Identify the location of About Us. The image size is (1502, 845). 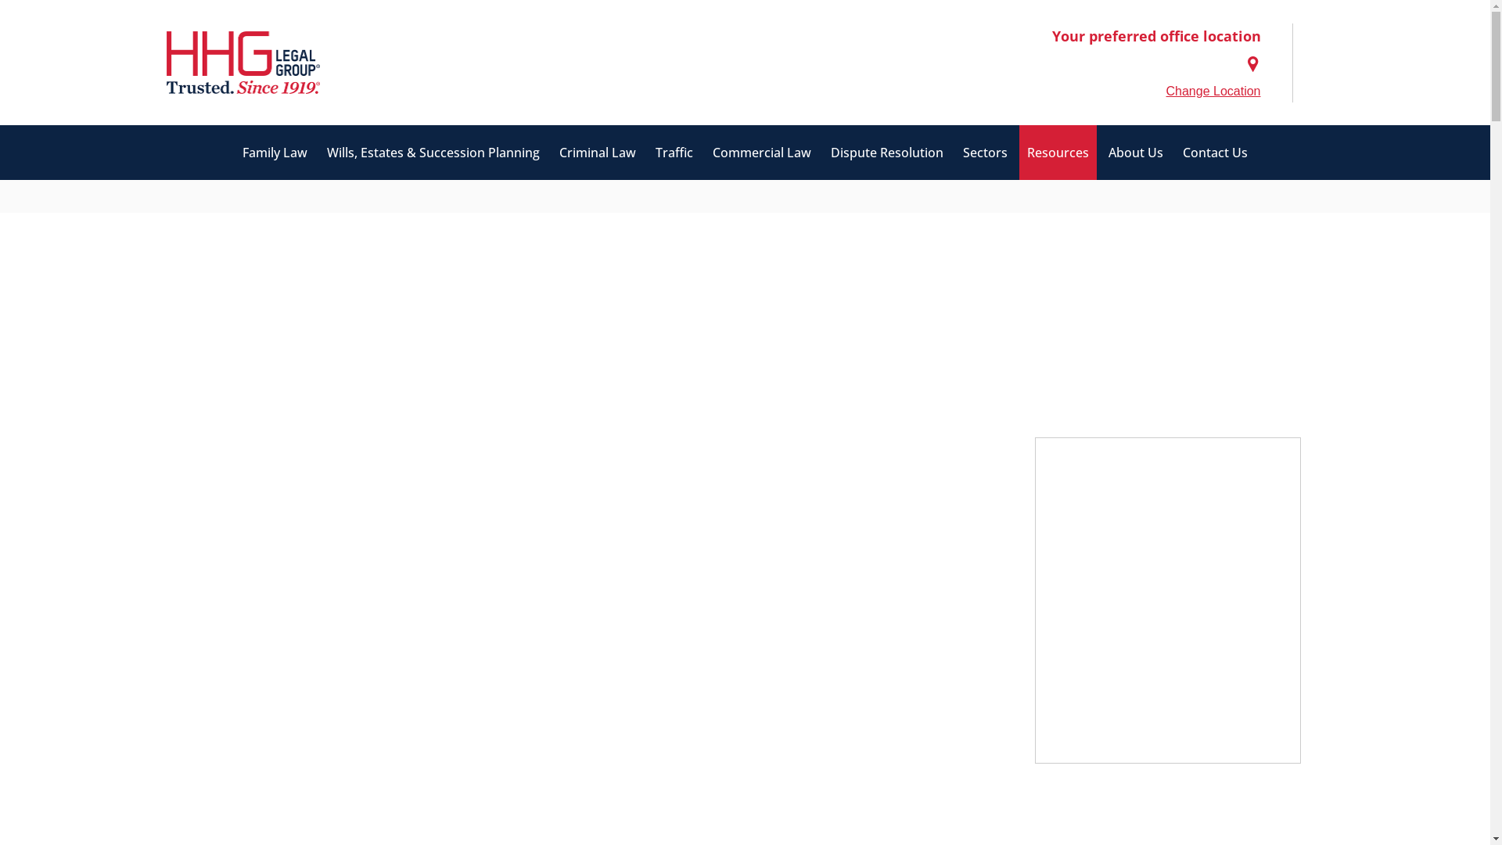
(1136, 153).